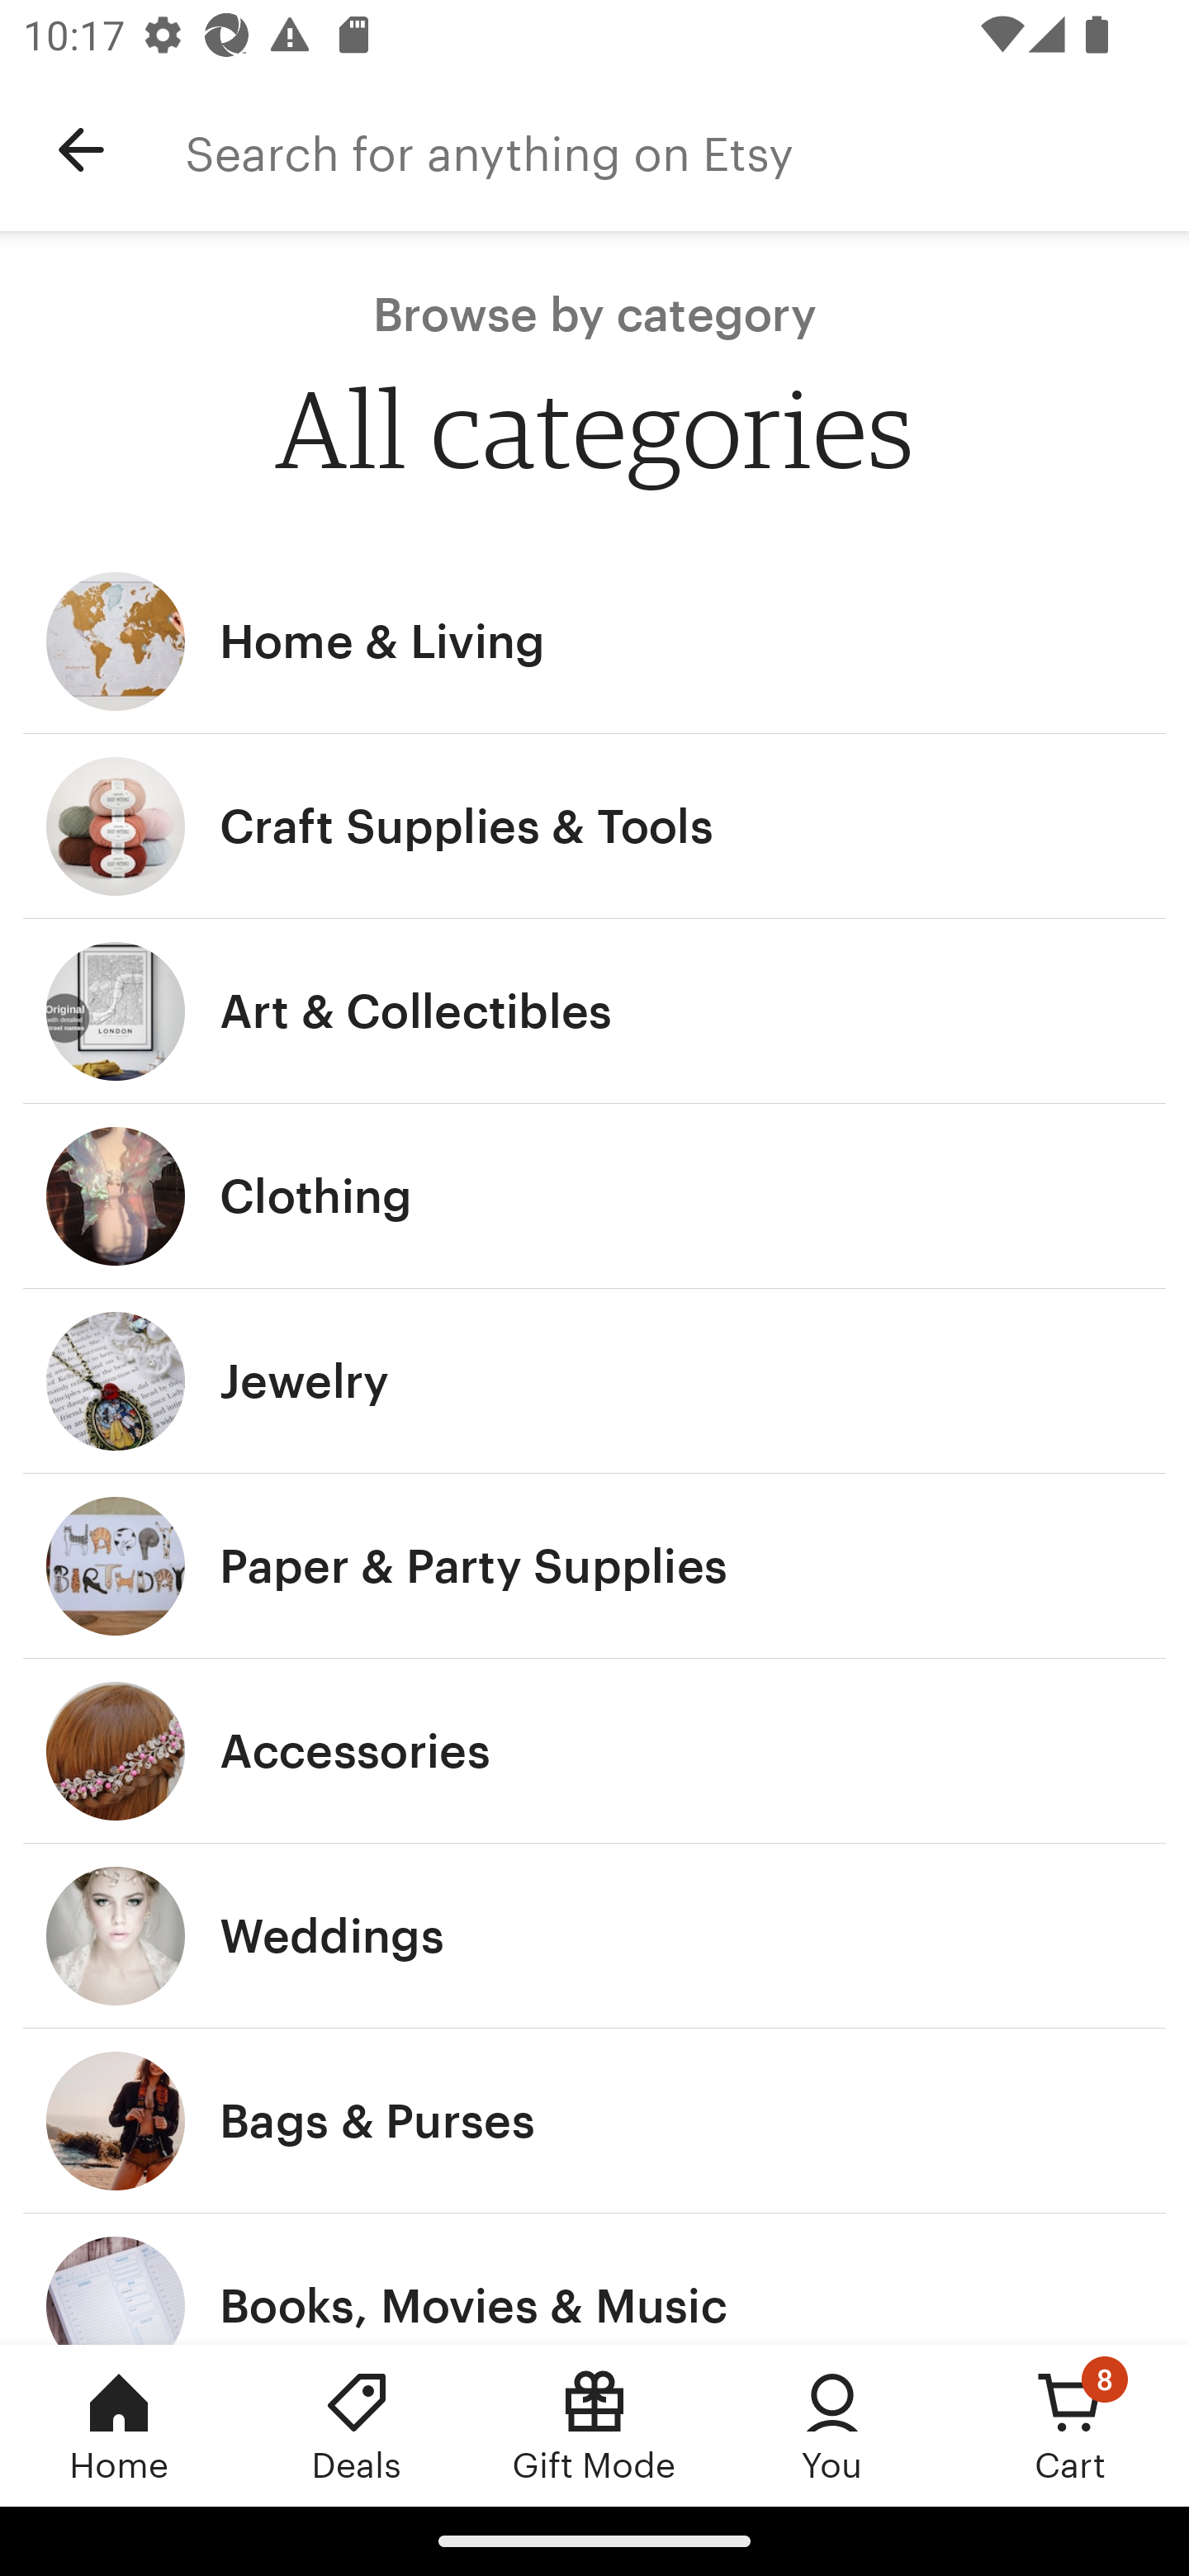  I want to click on Accessories, so click(594, 1751).